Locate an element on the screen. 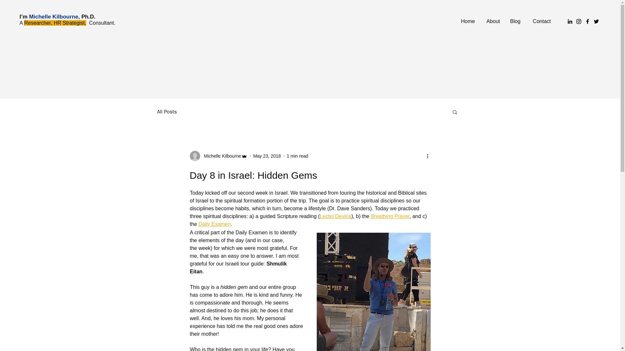 The height and width of the screenshot is (351, 625). Michelle Kilbourne is located at coordinates (218, 156).